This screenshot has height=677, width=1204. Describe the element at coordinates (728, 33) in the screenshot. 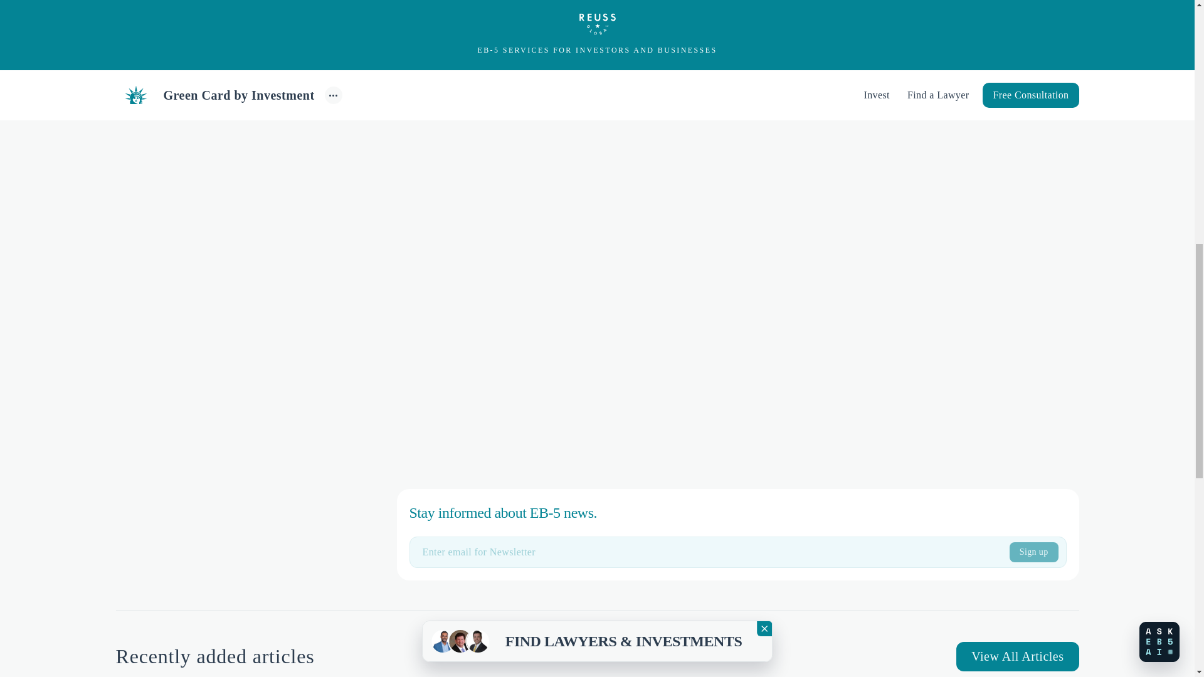

I see `Find a Lawyer` at that location.